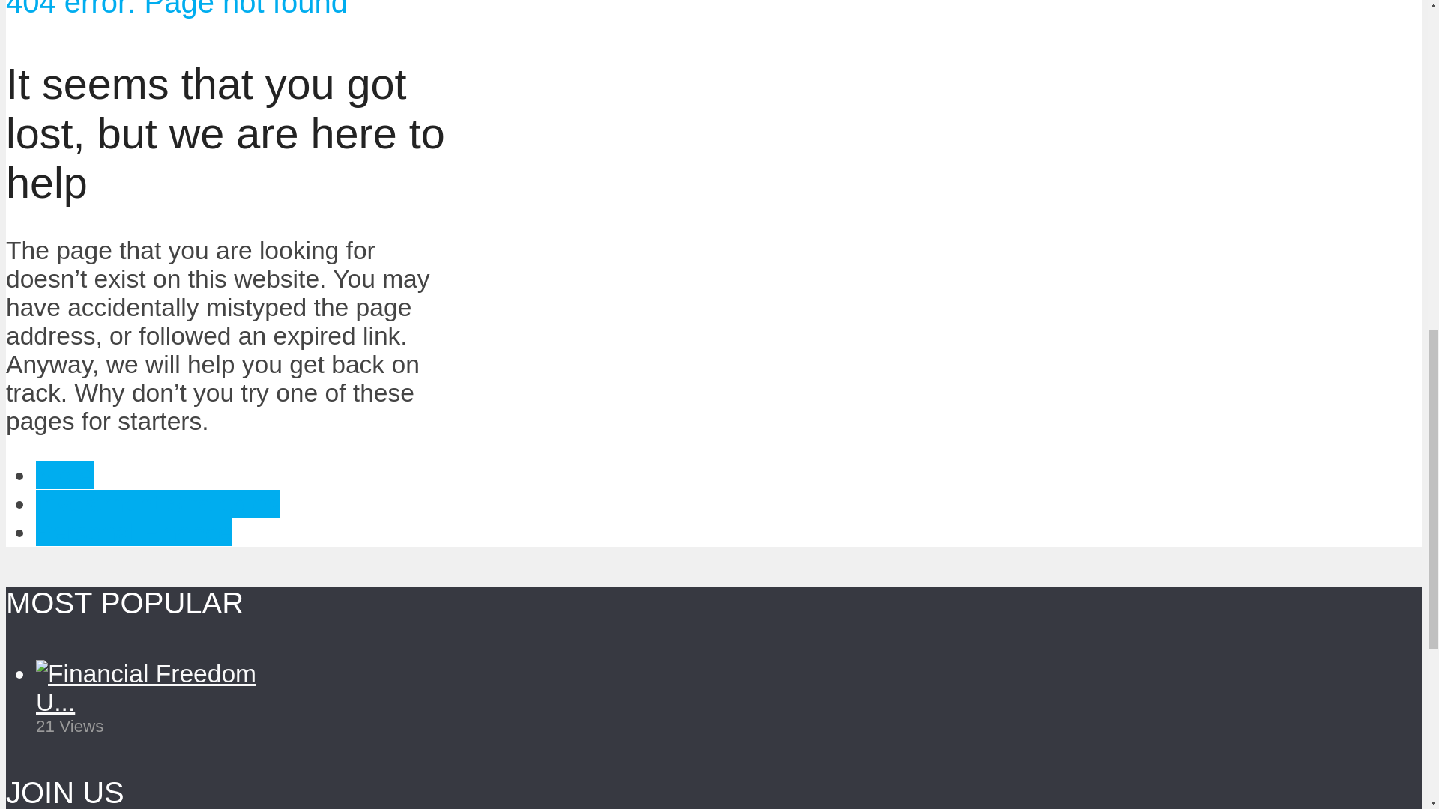 This screenshot has width=1439, height=809. I want to click on More, so click(64, 475).